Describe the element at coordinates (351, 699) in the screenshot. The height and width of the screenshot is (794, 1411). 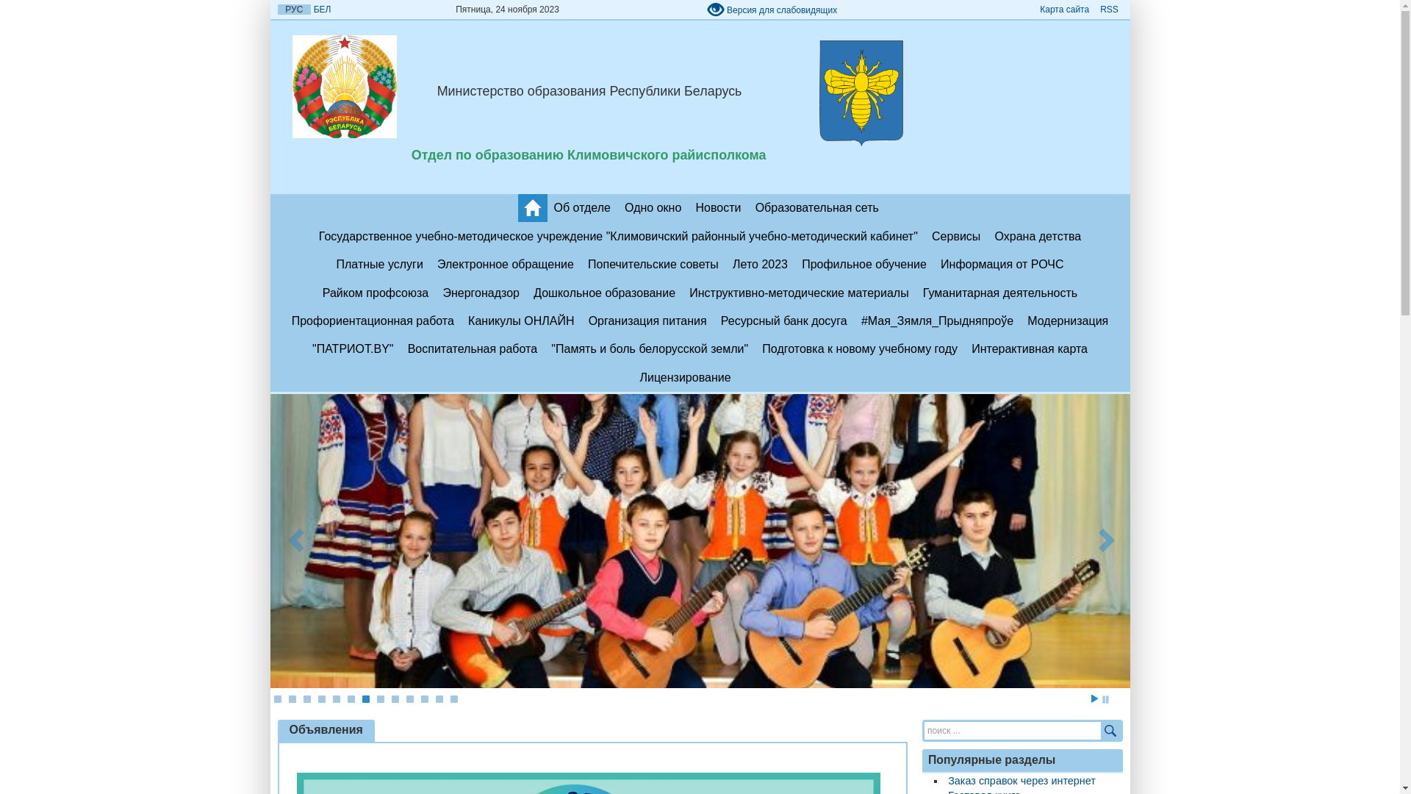
I see `6` at that location.